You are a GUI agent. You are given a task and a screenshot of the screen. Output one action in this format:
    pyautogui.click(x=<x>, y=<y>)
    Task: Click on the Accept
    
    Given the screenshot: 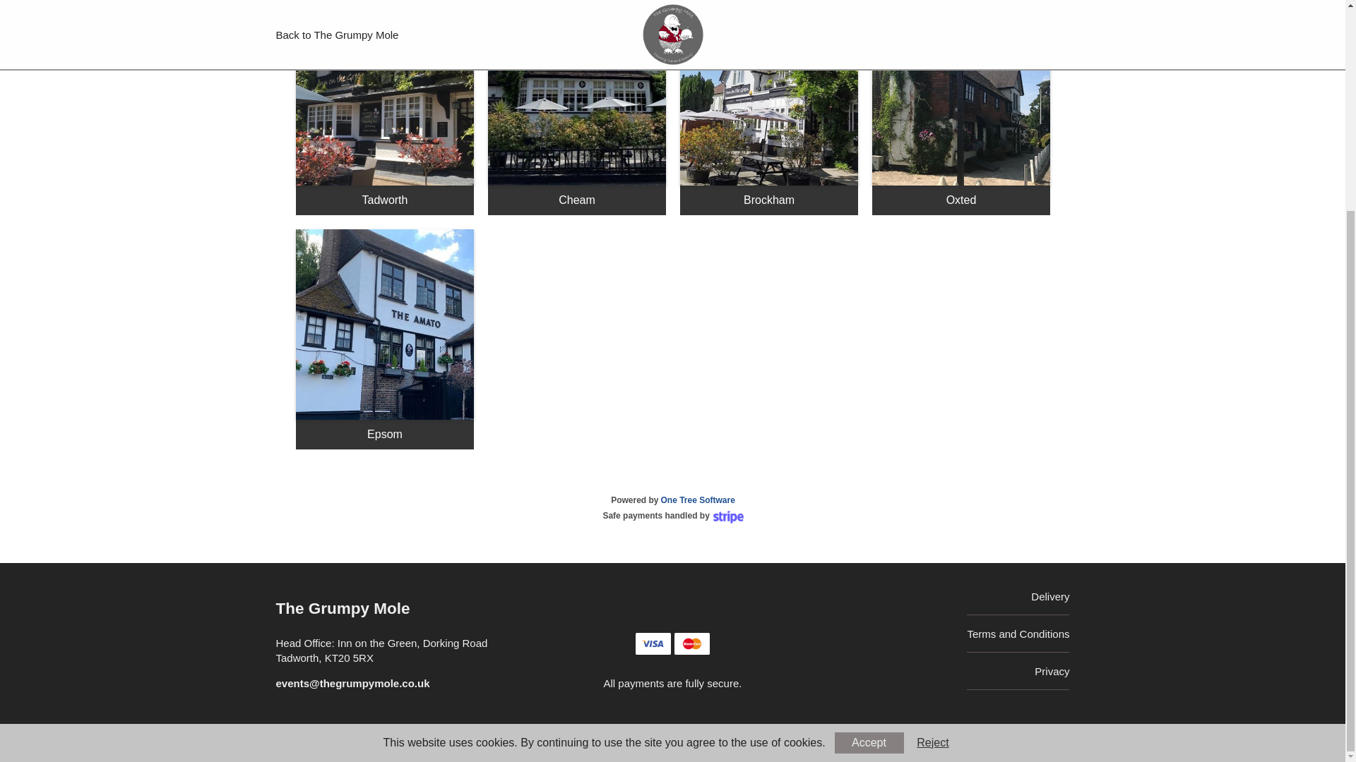 What is the action you would take?
    pyautogui.click(x=869, y=461)
    